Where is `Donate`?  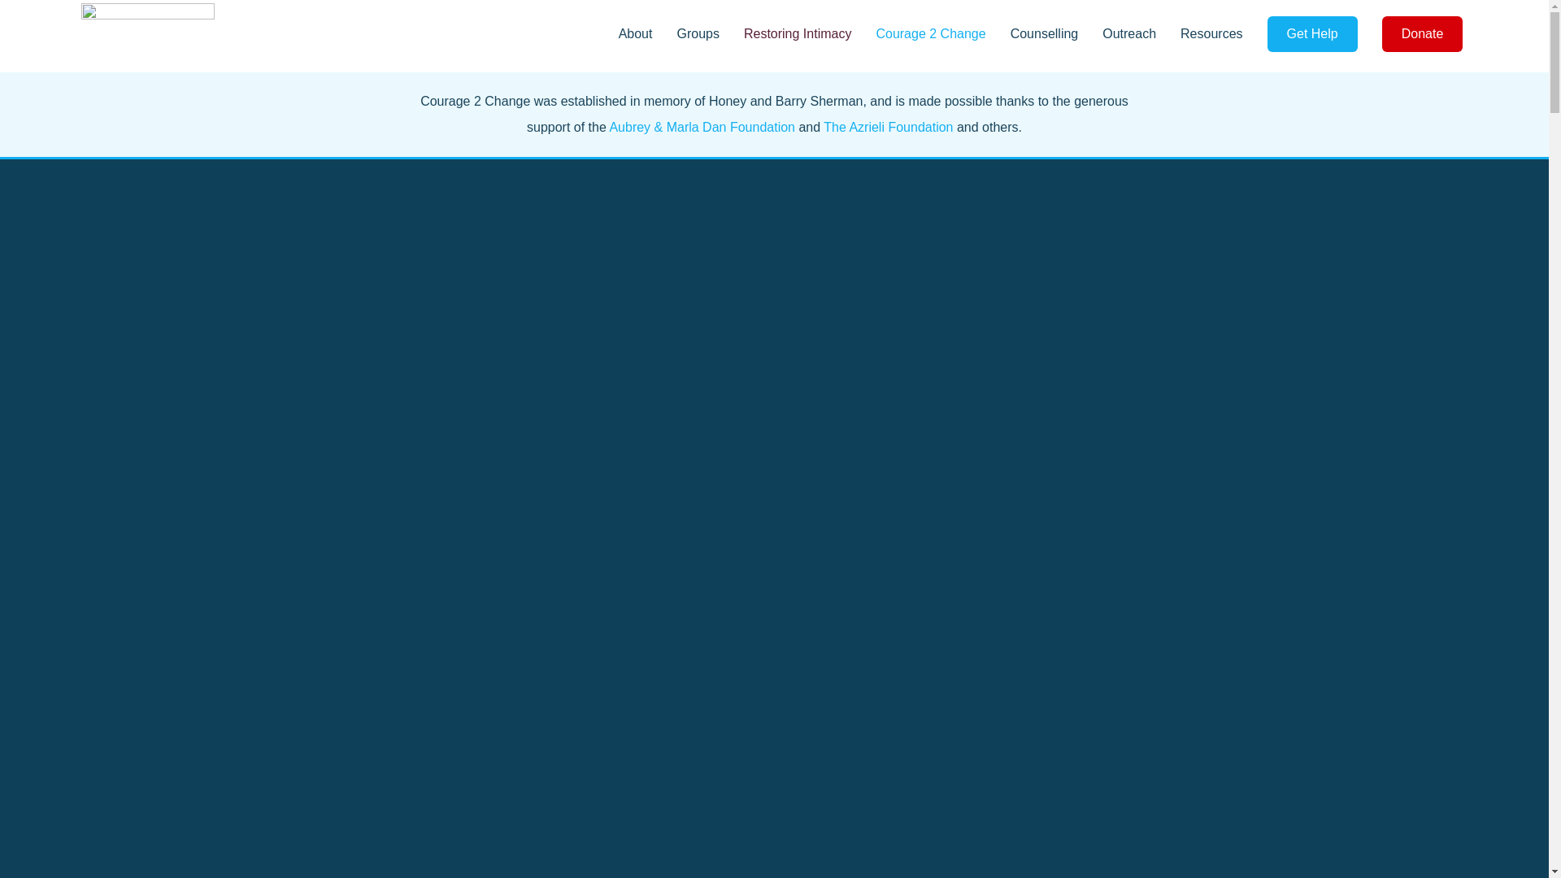 Donate is located at coordinates (1423, 34).